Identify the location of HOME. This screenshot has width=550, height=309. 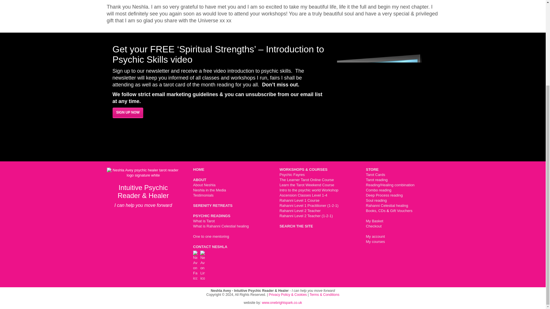
(198, 169).